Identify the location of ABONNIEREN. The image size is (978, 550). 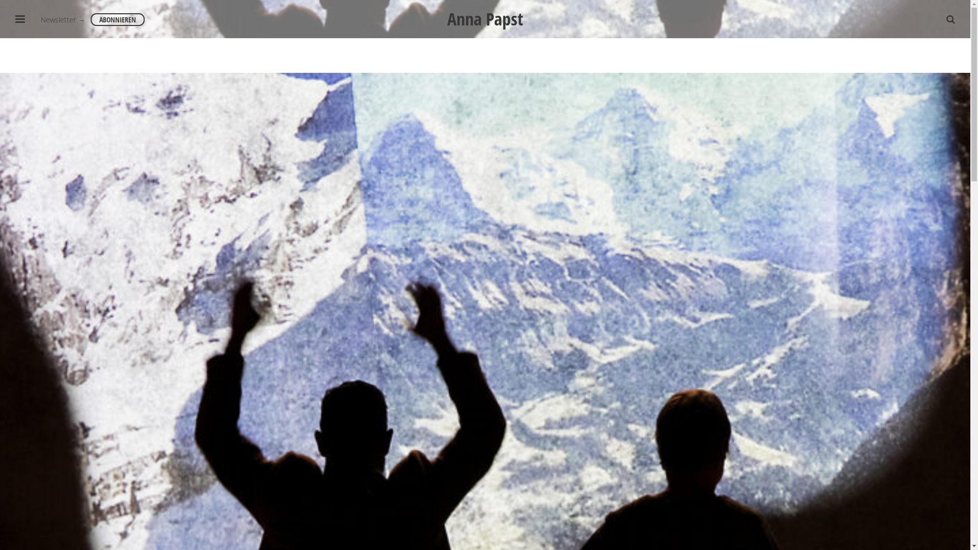
(118, 19).